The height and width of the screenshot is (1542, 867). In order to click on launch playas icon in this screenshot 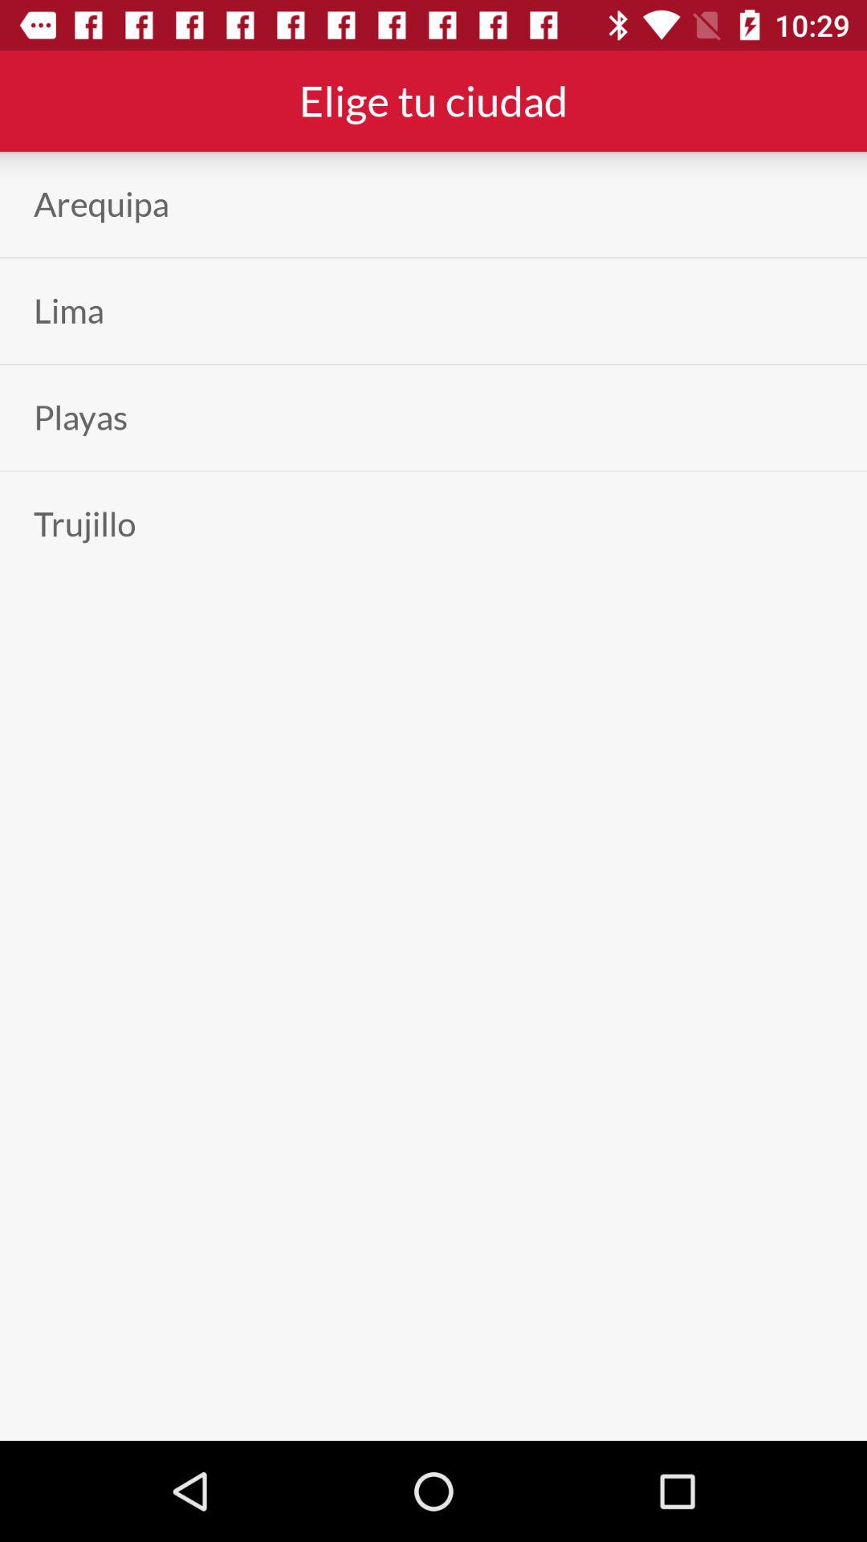, I will do `click(80, 418)`.